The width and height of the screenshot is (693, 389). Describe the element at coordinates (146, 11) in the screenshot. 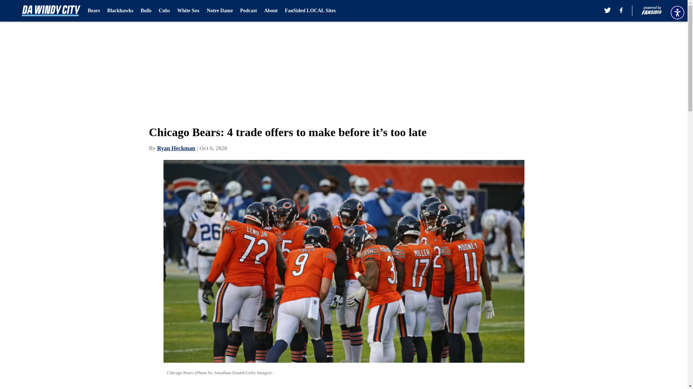

I see `Bulls` at that location.